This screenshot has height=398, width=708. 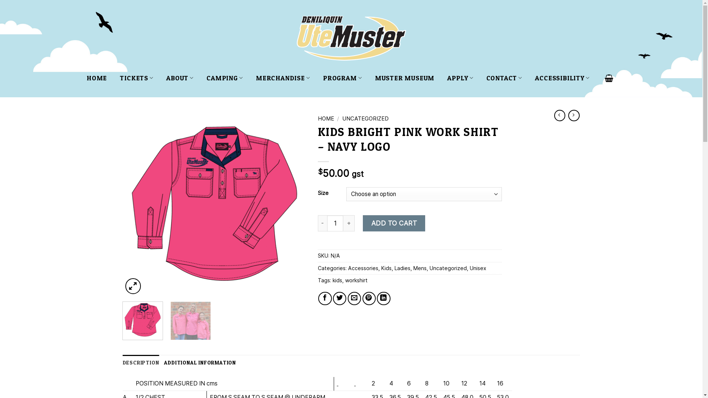 What do you see at coordinates (0, 0) in the screenshot?
I see `Skip to content` at bounding box center [0, 0].